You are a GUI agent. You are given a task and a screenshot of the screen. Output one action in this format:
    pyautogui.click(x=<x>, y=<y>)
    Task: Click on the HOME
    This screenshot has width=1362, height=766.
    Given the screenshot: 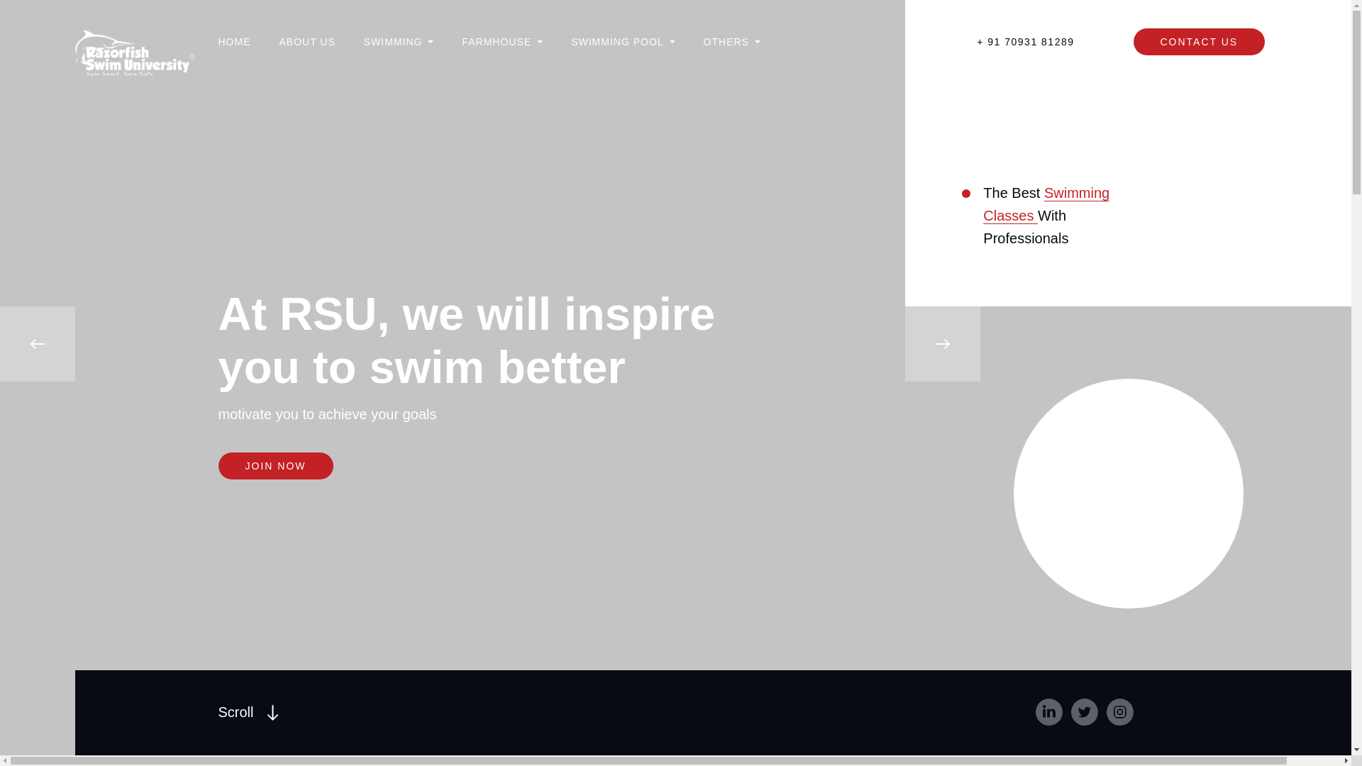 What is the action you would take?
    pyautogui.click(x=248, y=712)
    